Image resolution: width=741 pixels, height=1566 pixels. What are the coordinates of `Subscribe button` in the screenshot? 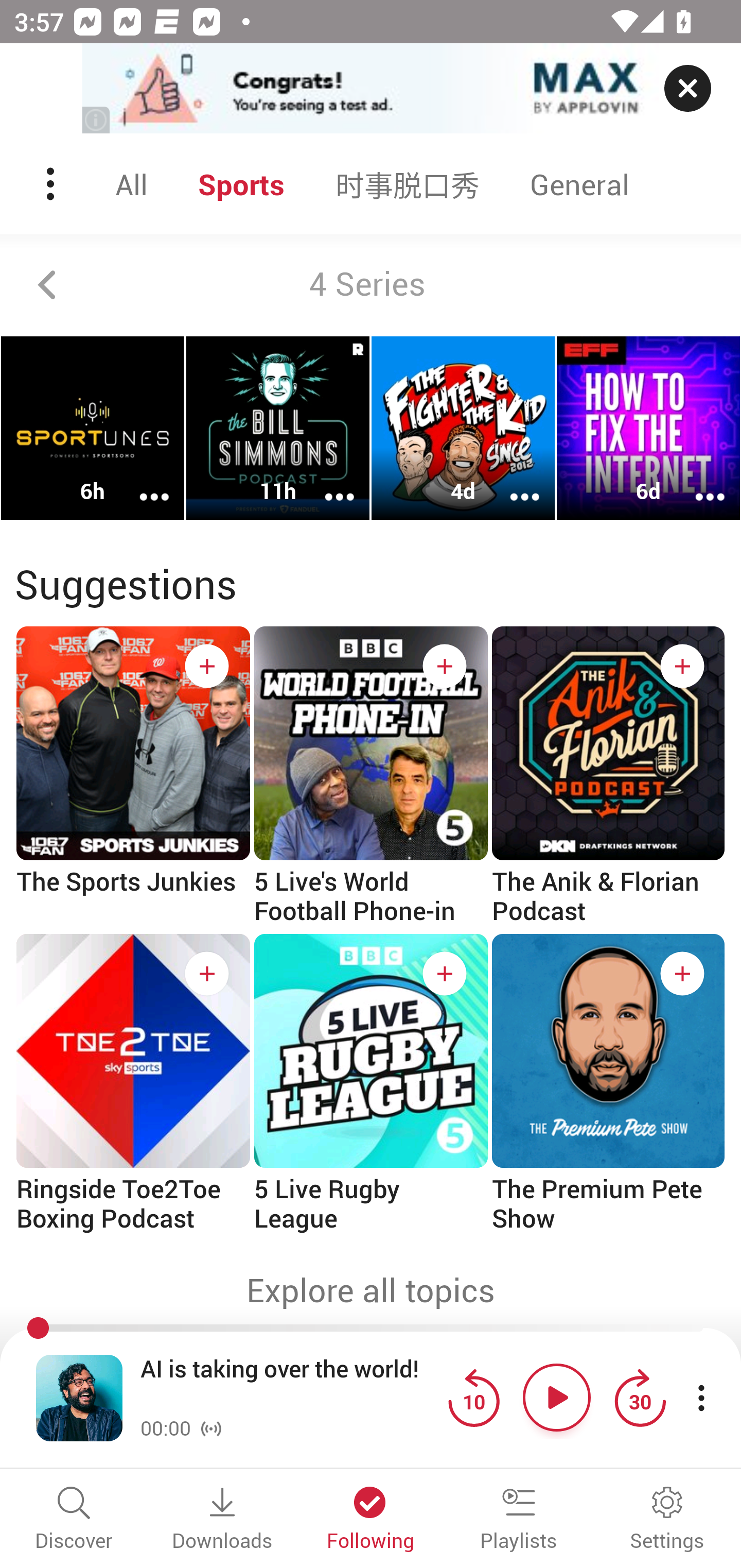 It's located at (445, 666).